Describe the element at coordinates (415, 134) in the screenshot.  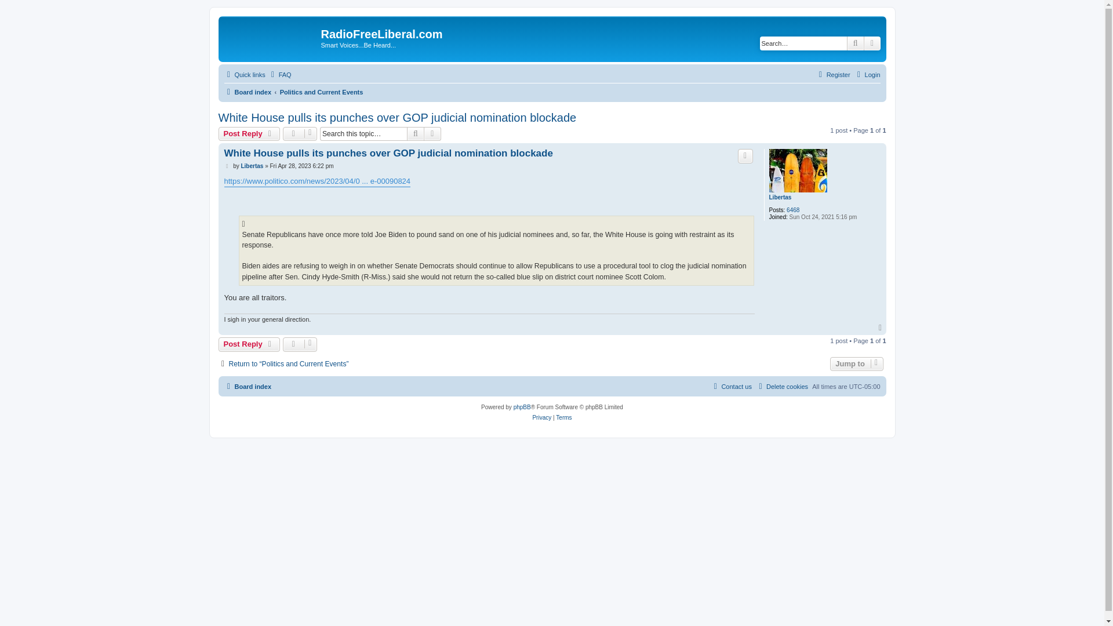
I see `Search` at that location.